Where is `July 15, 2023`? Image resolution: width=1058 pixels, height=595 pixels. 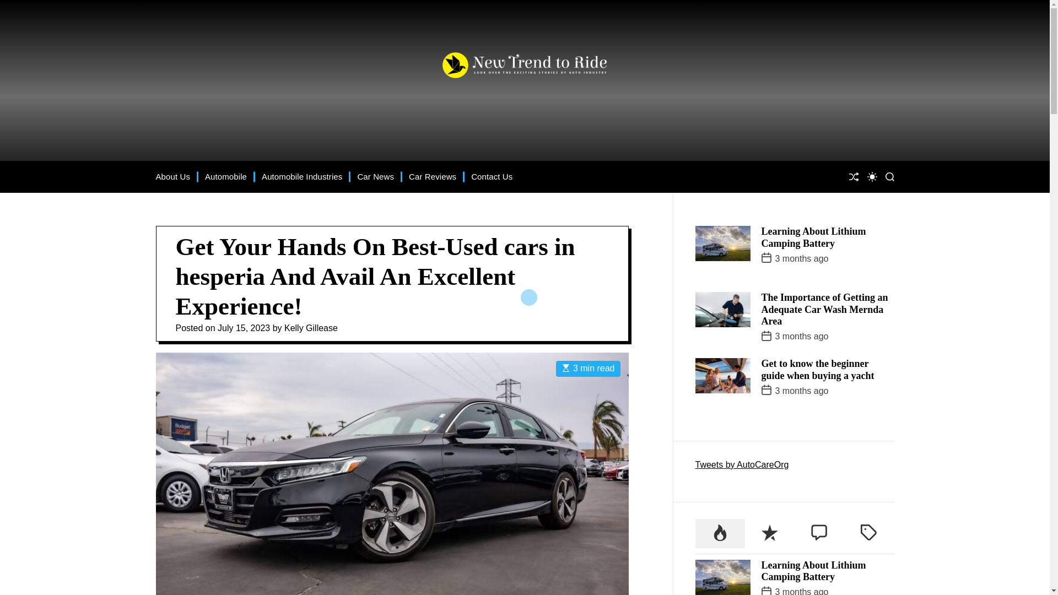 July 15, 2023 is located at coordinates (244, 328).